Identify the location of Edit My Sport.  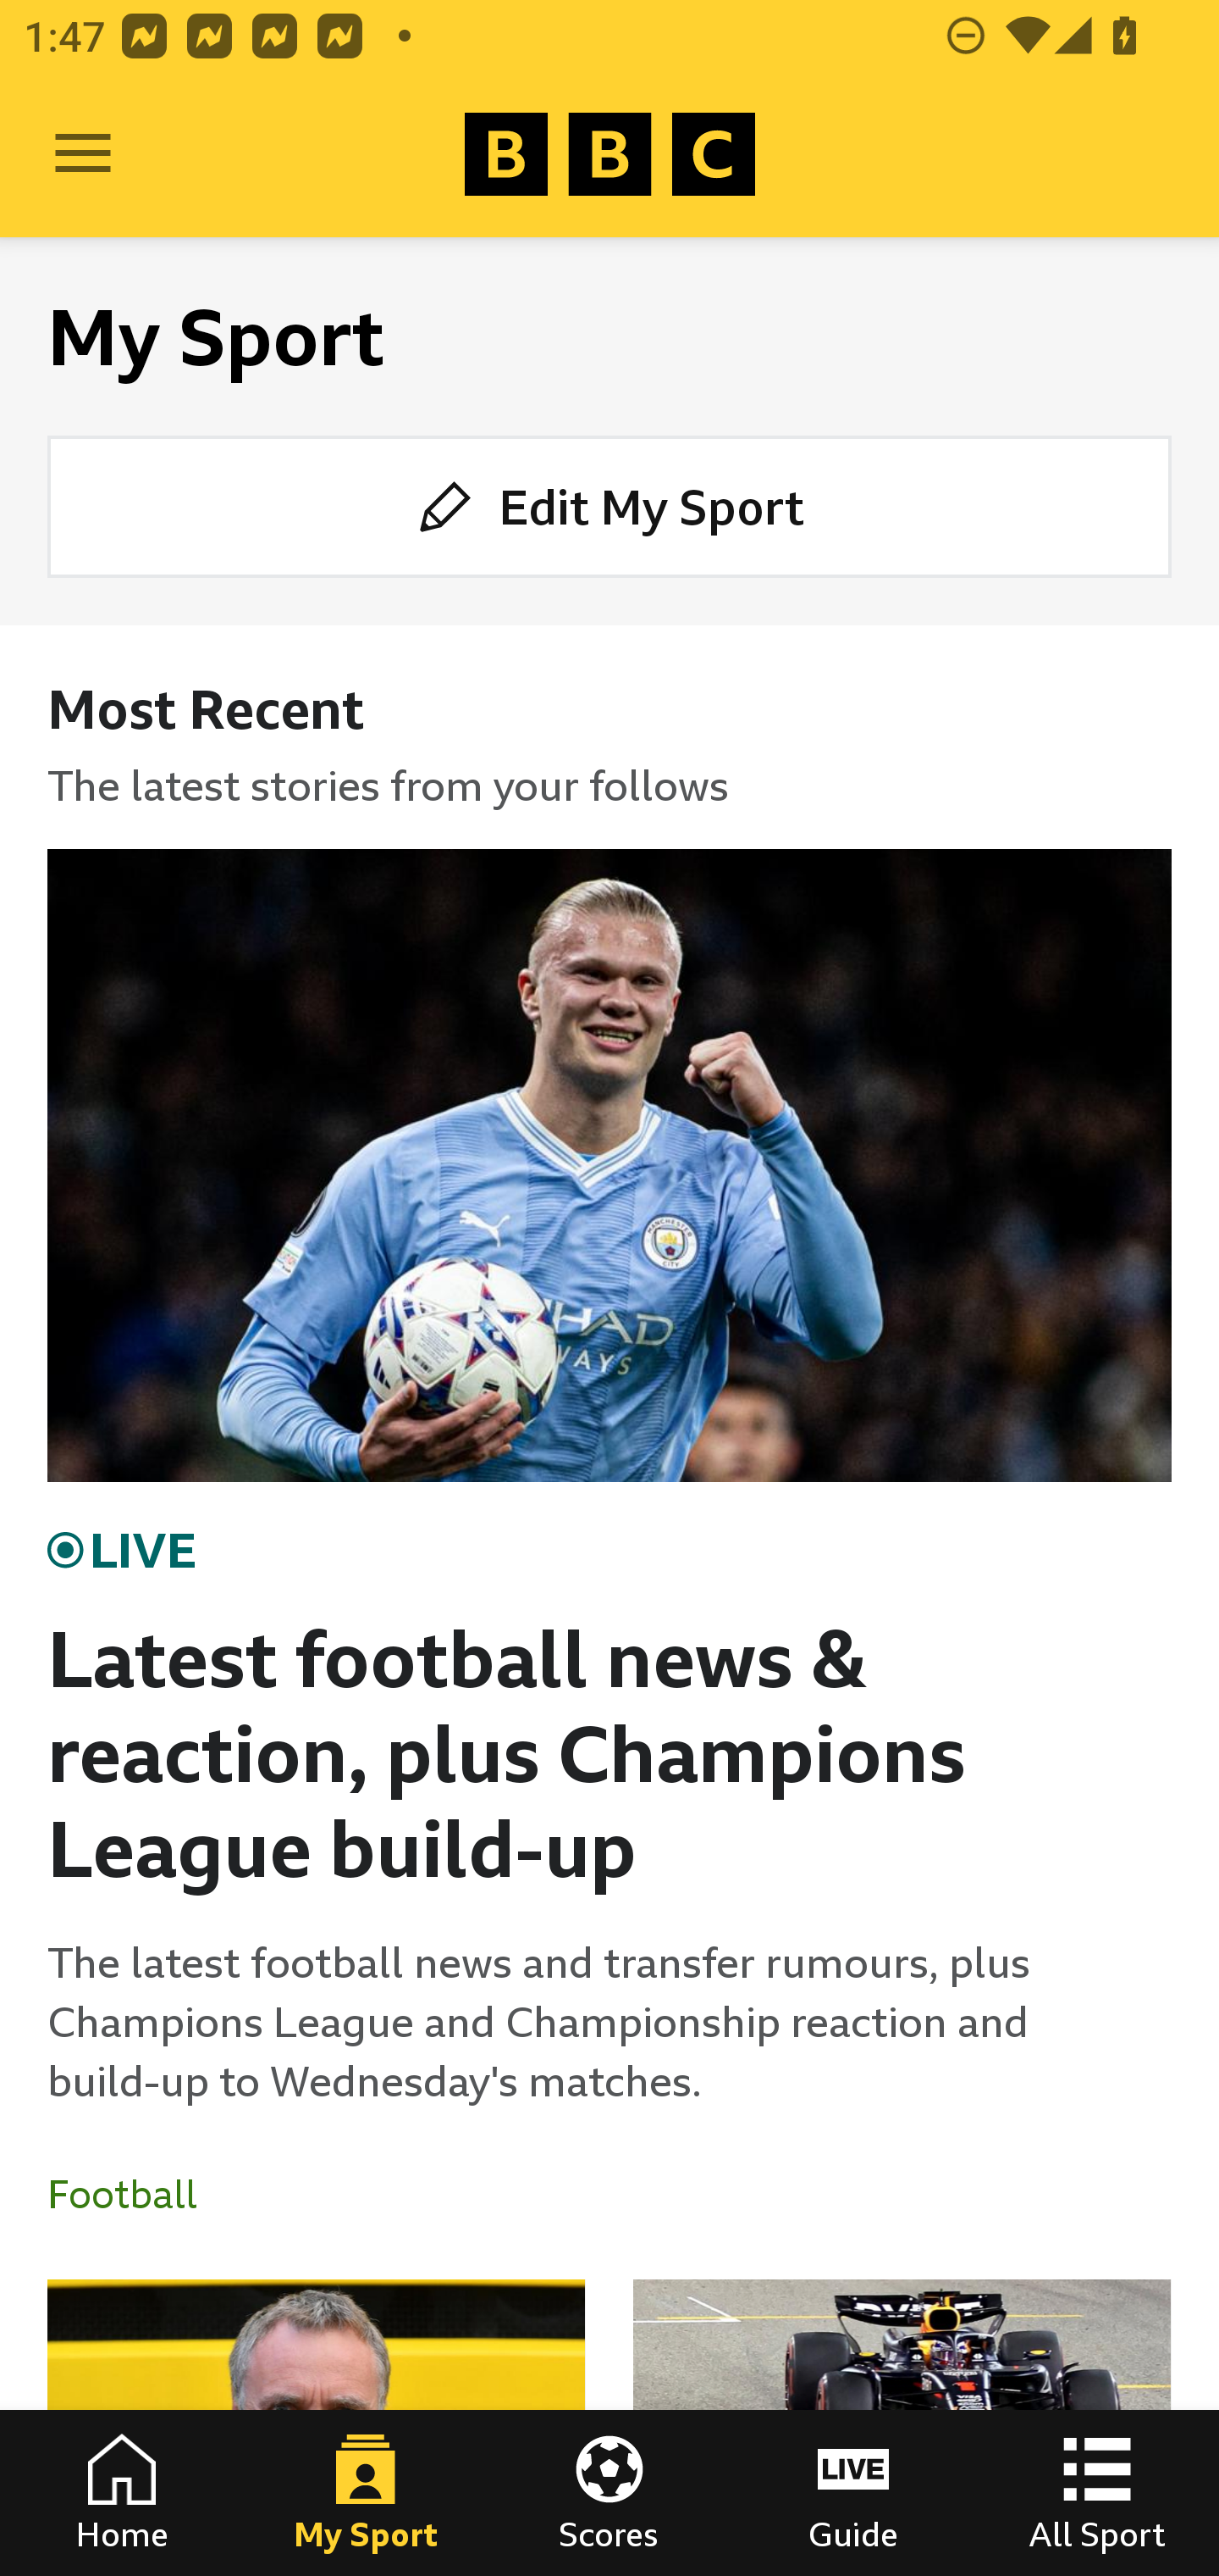
(609, 505).